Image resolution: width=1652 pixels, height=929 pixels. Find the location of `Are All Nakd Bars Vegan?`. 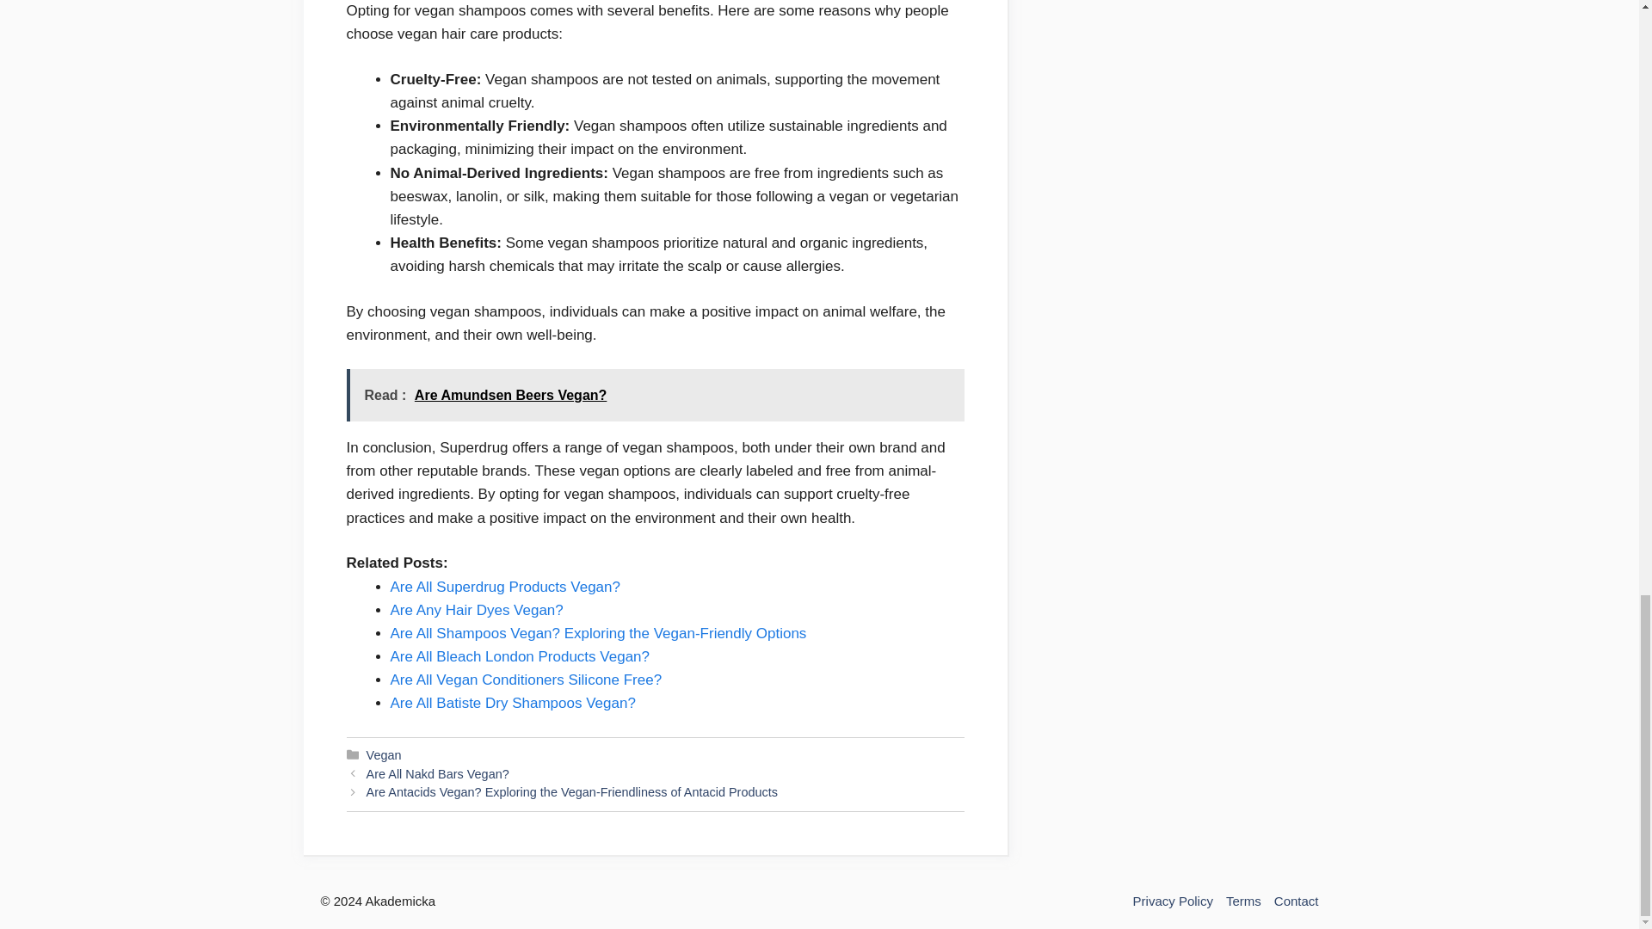

Are All Nakd Bars Vegan? is located at coordinates (437, 774).